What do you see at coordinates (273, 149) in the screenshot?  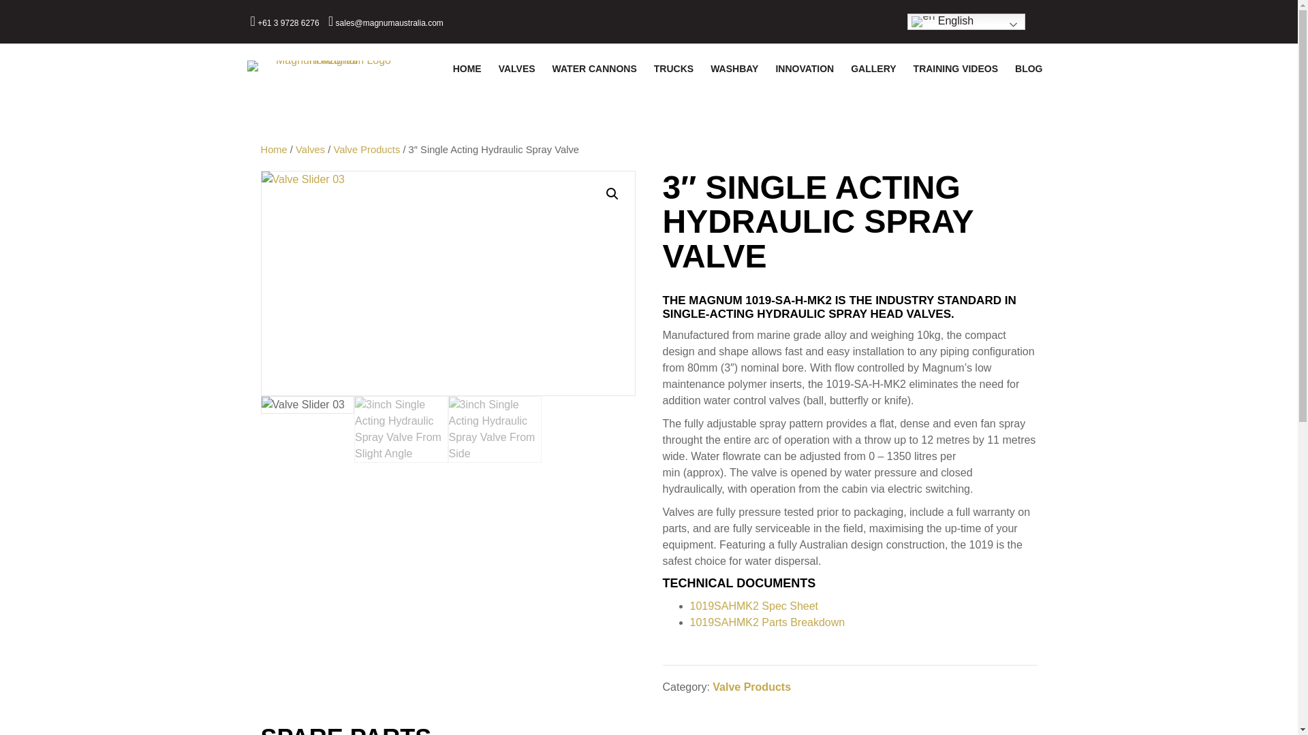 I see `Home` at bounding box center [273, 149].